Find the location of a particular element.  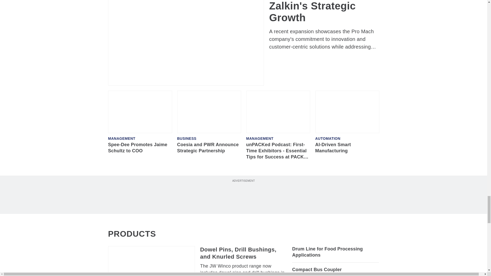

Business is located at coordinates (187, 138).